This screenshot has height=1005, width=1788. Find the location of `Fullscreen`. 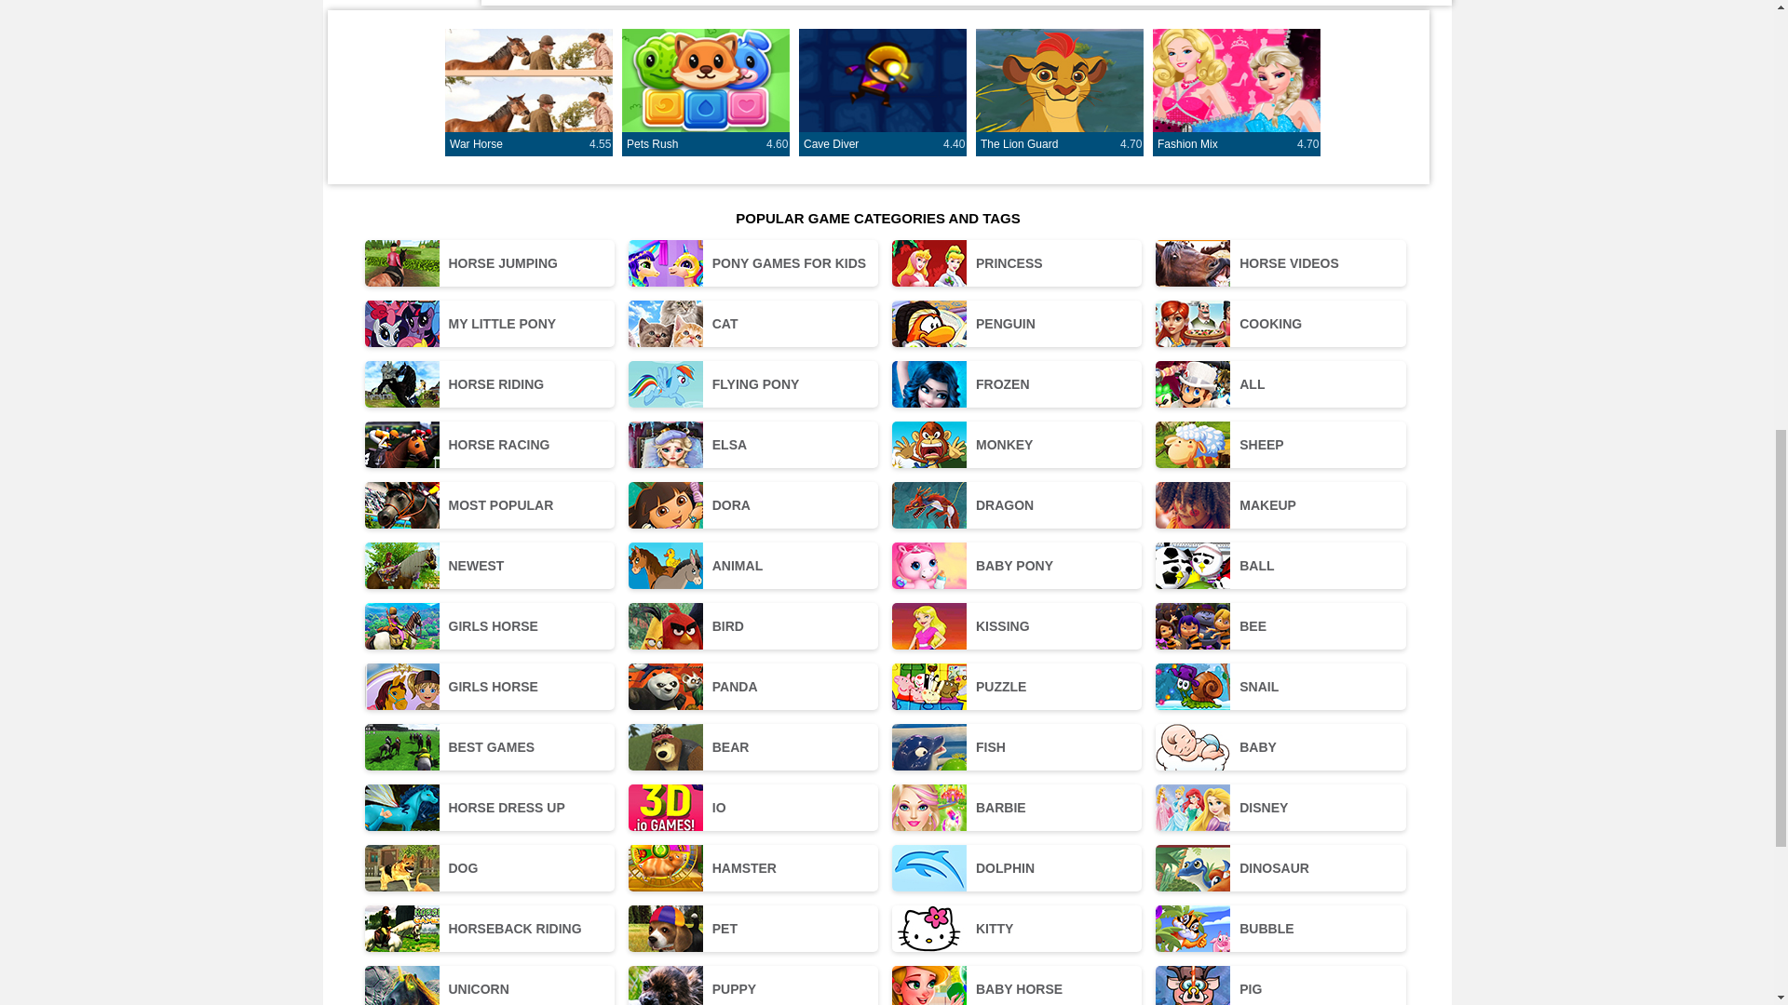

Fullscreen is located at coordinates (706, 143).